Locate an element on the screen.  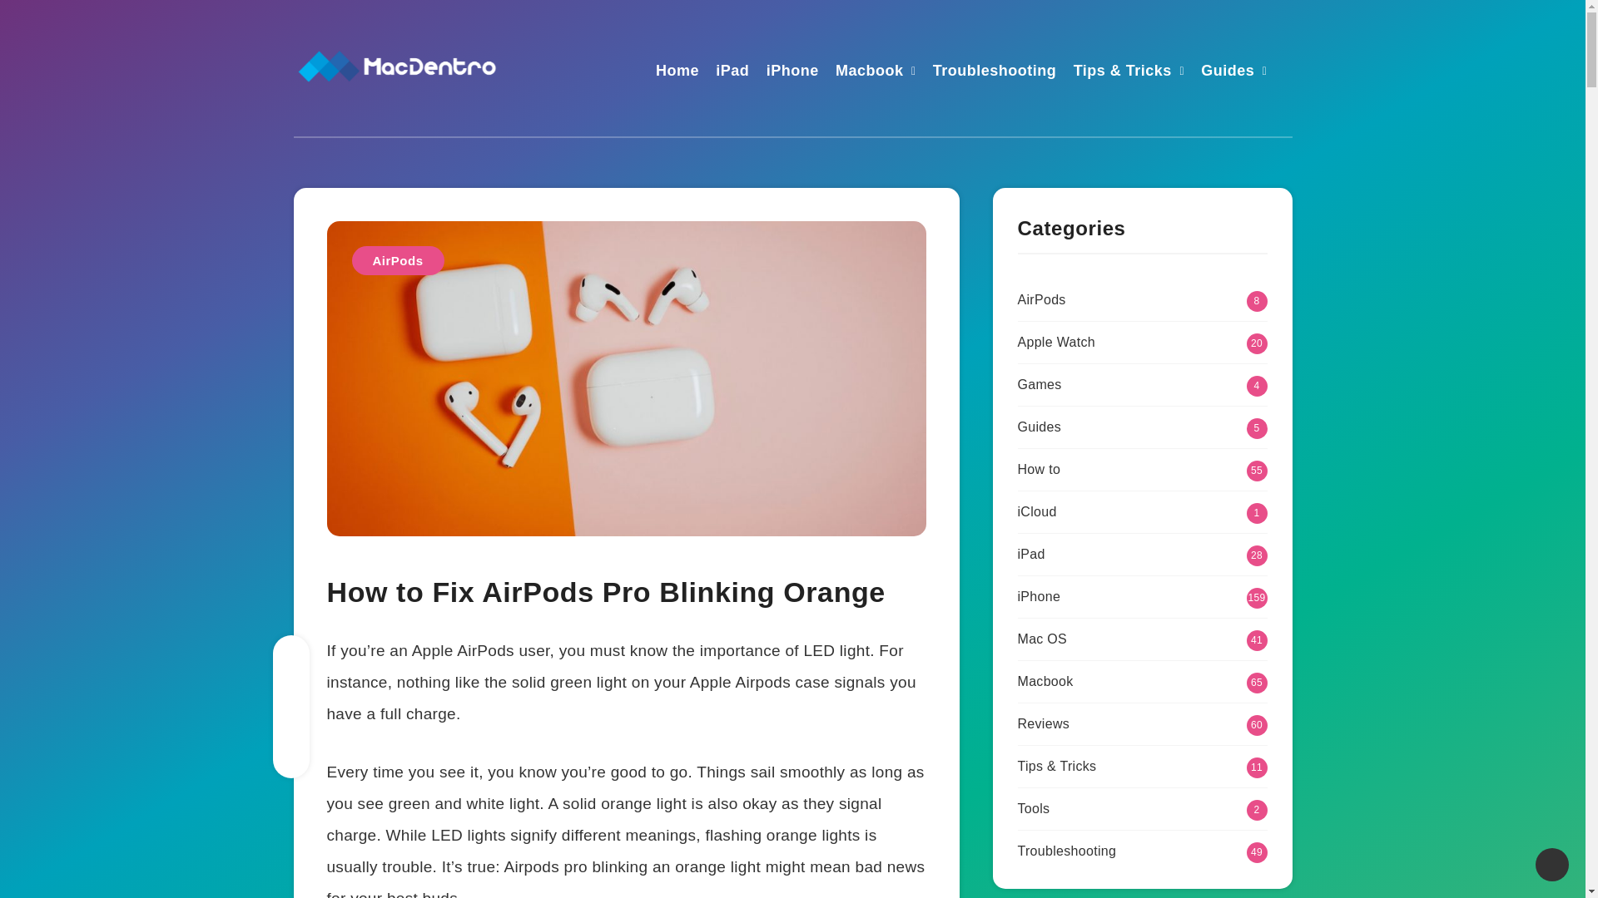
Macbook is located at coordinates (870, 72).